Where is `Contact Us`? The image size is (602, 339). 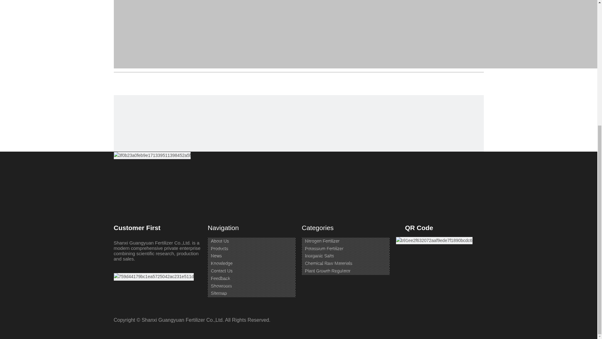 Contact Us is located at coordinates (221, 271).